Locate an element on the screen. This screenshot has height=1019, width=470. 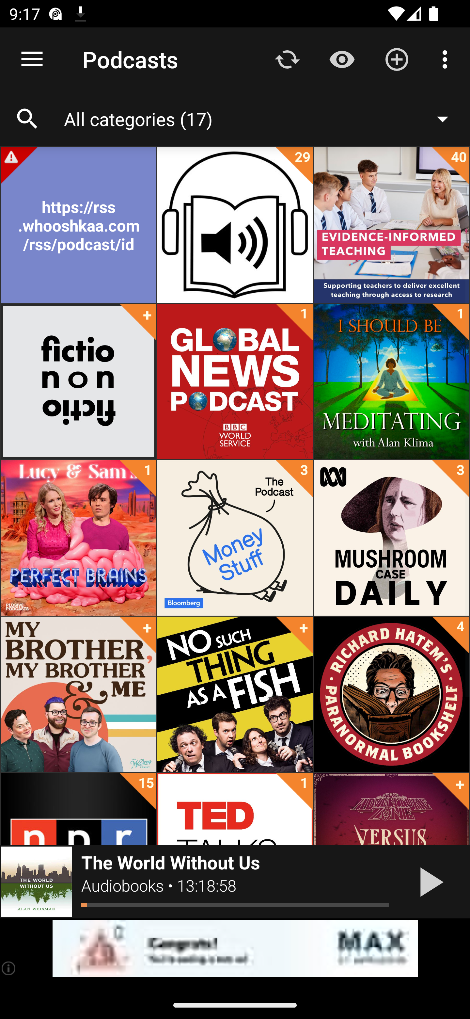
Play / Pause is located at coordinates (429, 882).